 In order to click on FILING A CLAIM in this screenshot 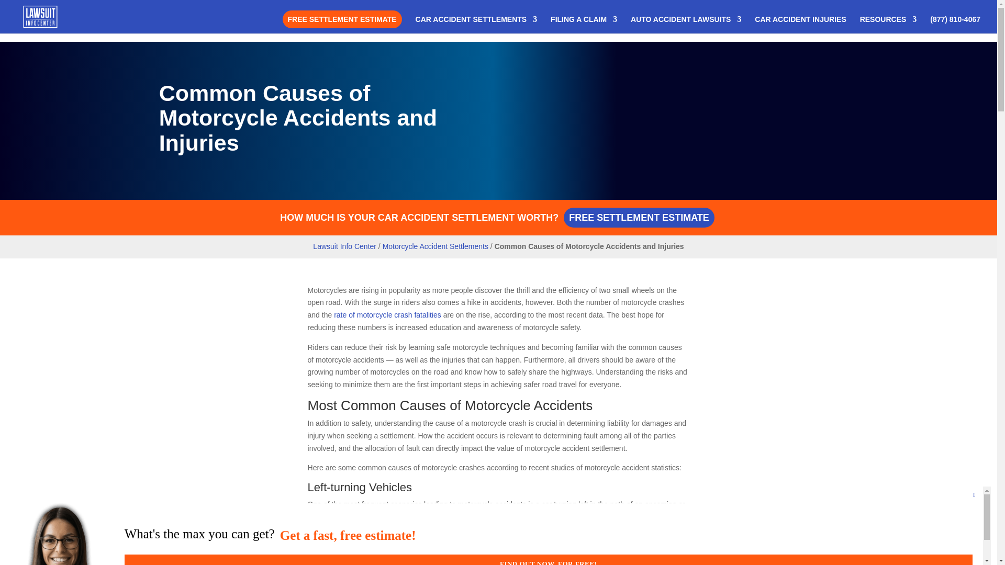, I will do `click(584, 24)`.